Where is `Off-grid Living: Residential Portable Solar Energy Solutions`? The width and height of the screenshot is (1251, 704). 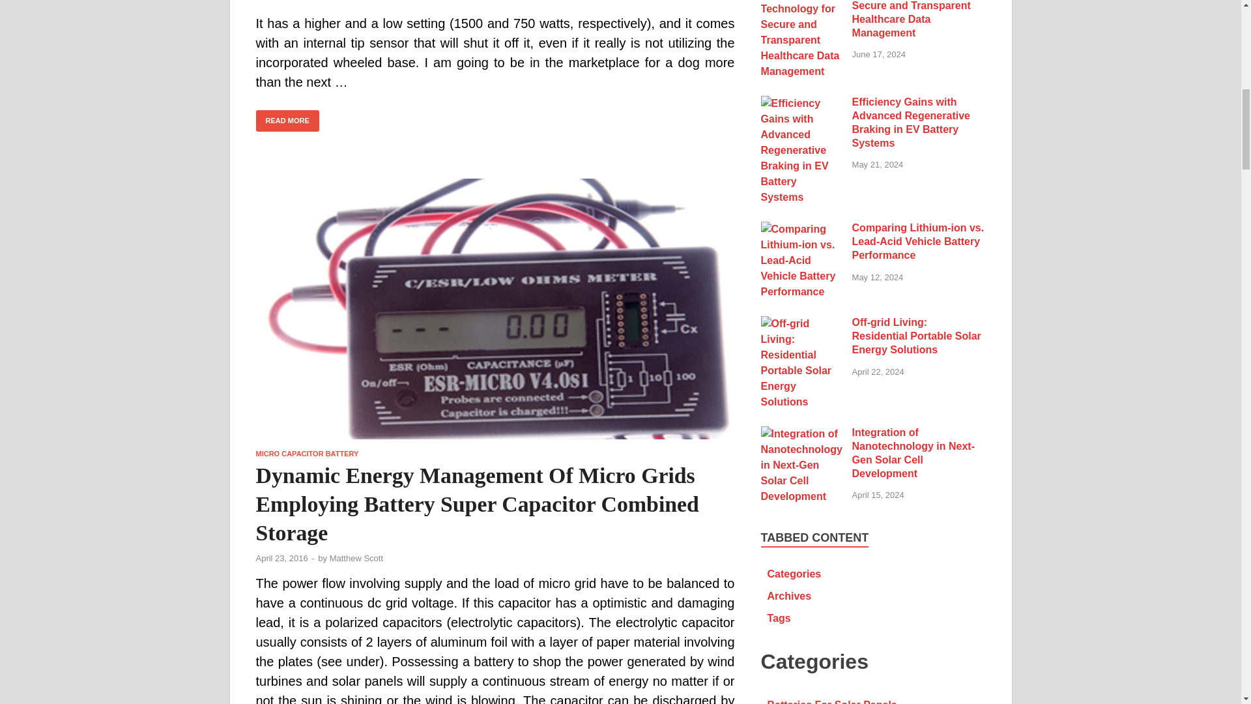
Off-grid Living: Residential Portable Solar Energy Solutions is located at coordinates (801, 323).